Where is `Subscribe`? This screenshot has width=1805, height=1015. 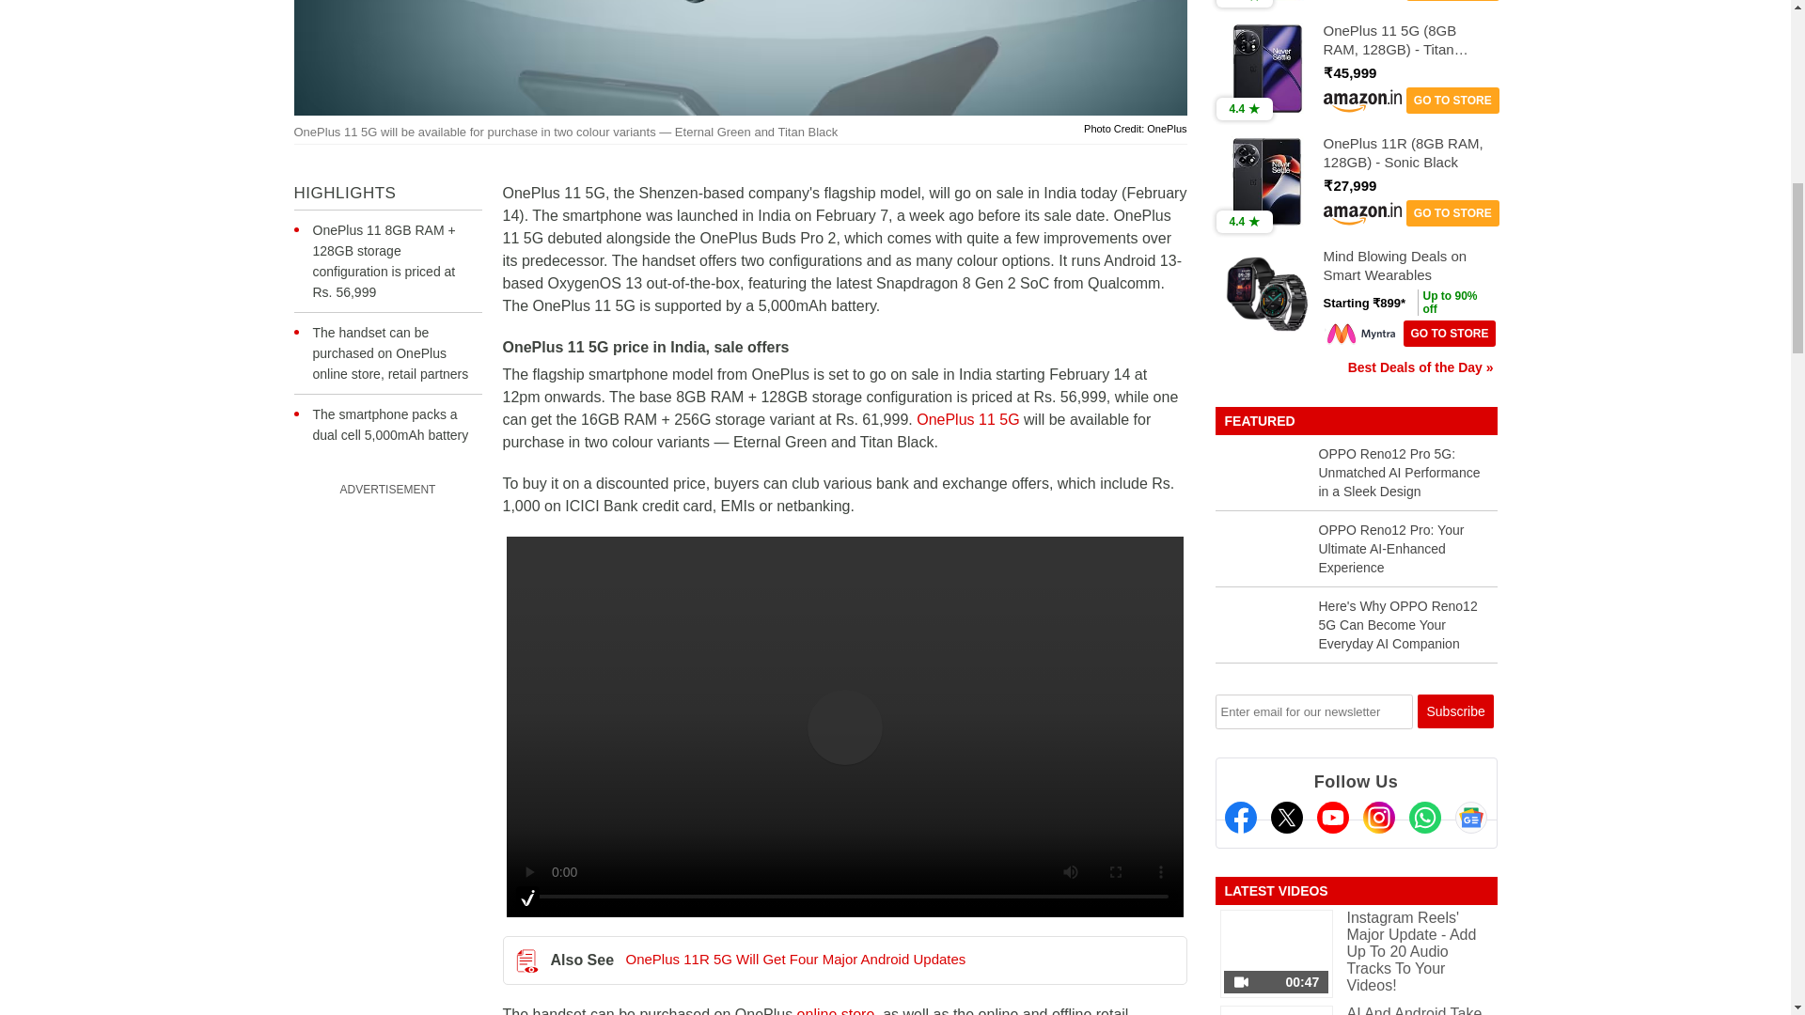
Subscribe is located at coordinates (1455, 710).